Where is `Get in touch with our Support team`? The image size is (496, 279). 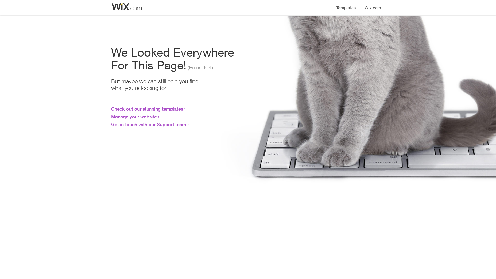 Get in touch with our Support team is located at coordinates (149, 124).